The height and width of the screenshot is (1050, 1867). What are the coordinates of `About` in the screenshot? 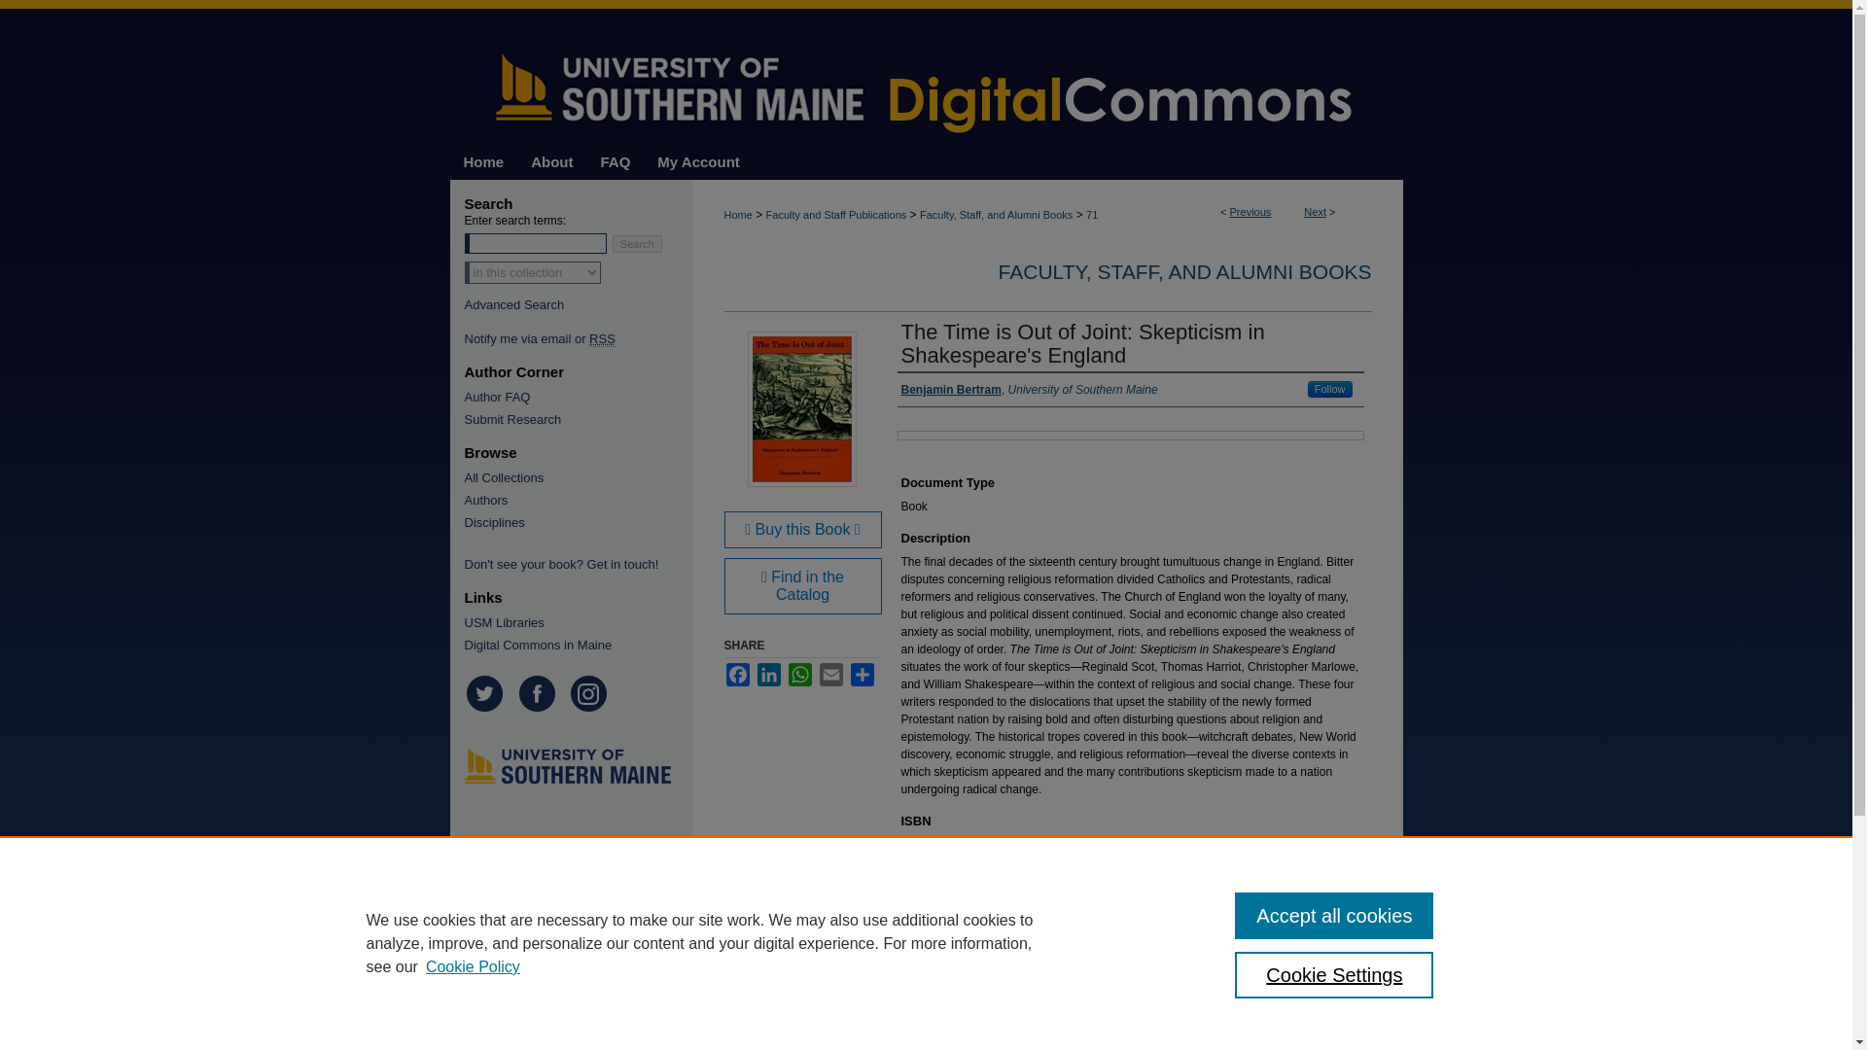 It's located at (550, 161).